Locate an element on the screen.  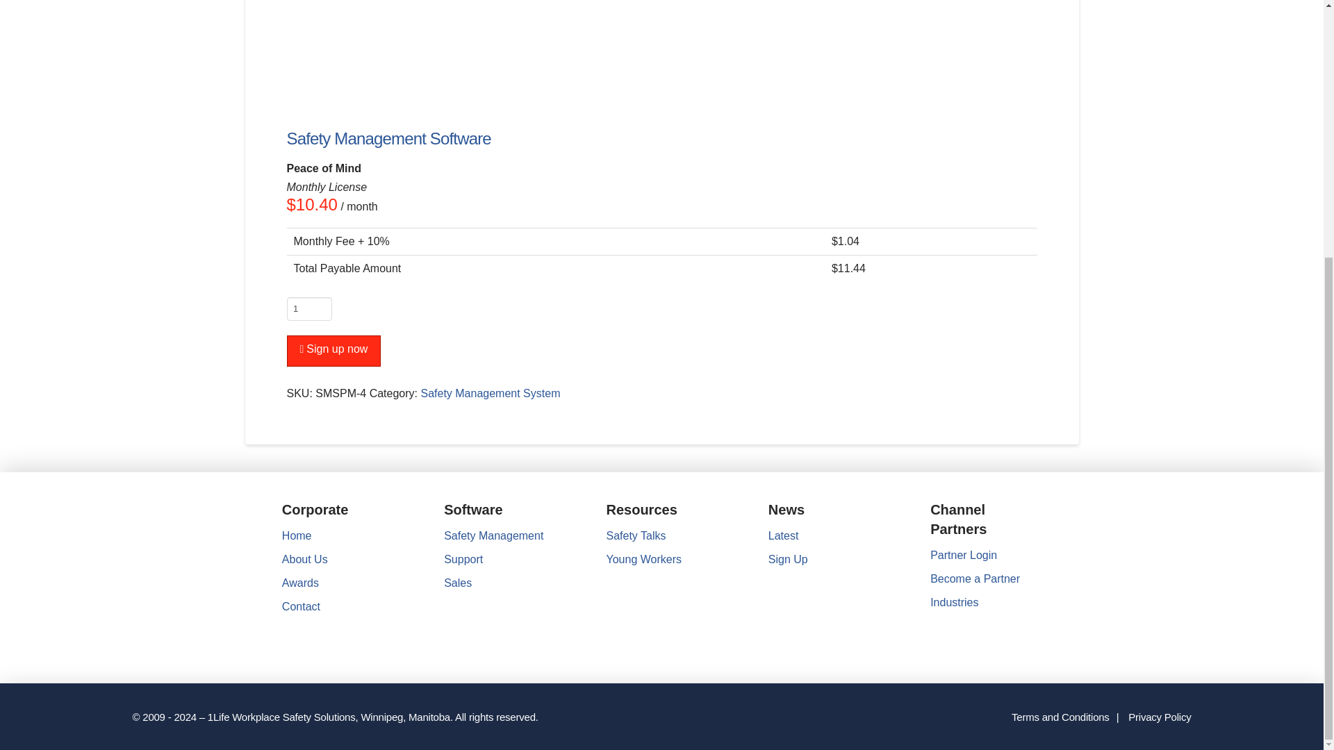
About Us is located at coordinates (304, 560).